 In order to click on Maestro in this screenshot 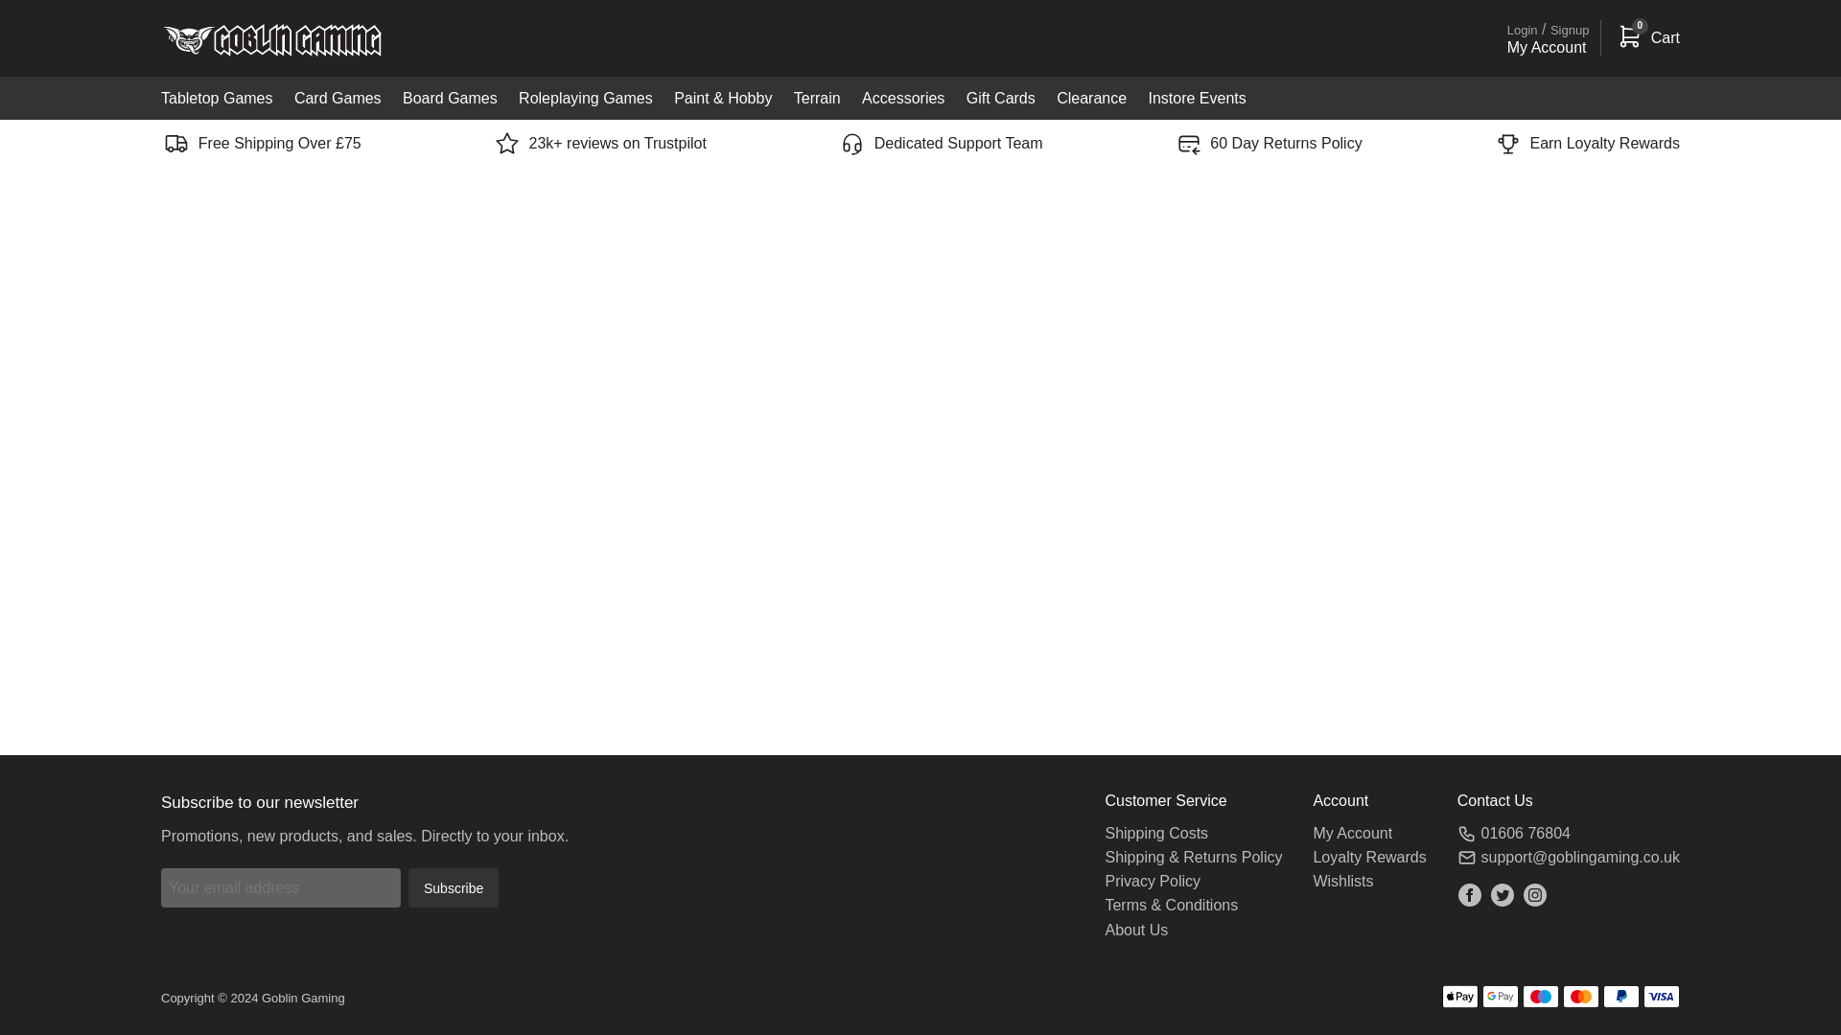, I will do `click(1540, 997)`.